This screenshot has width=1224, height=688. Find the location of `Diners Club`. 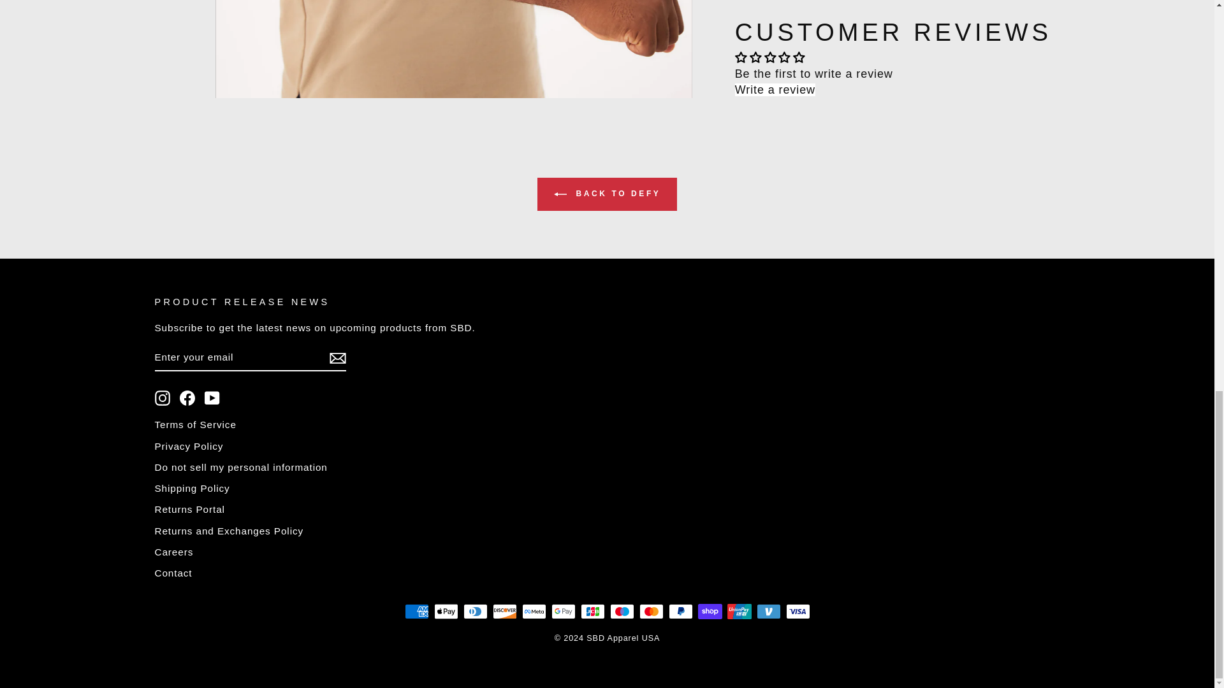

Diners Club is located at coordinates (474, 612).